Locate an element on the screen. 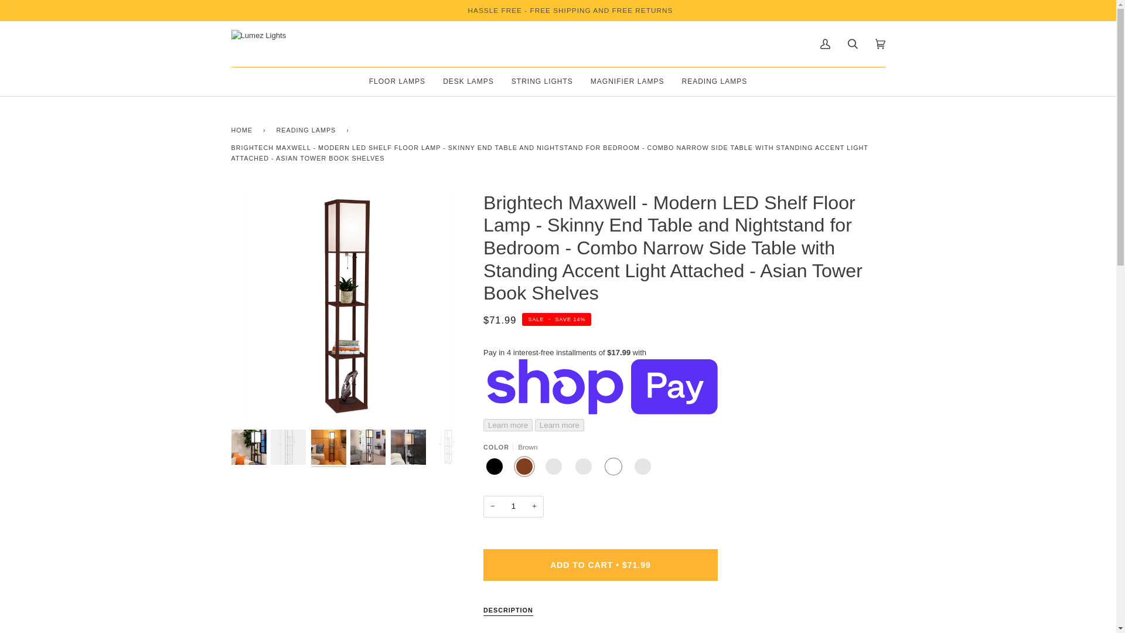  1 is located at coordinates (513, 506).